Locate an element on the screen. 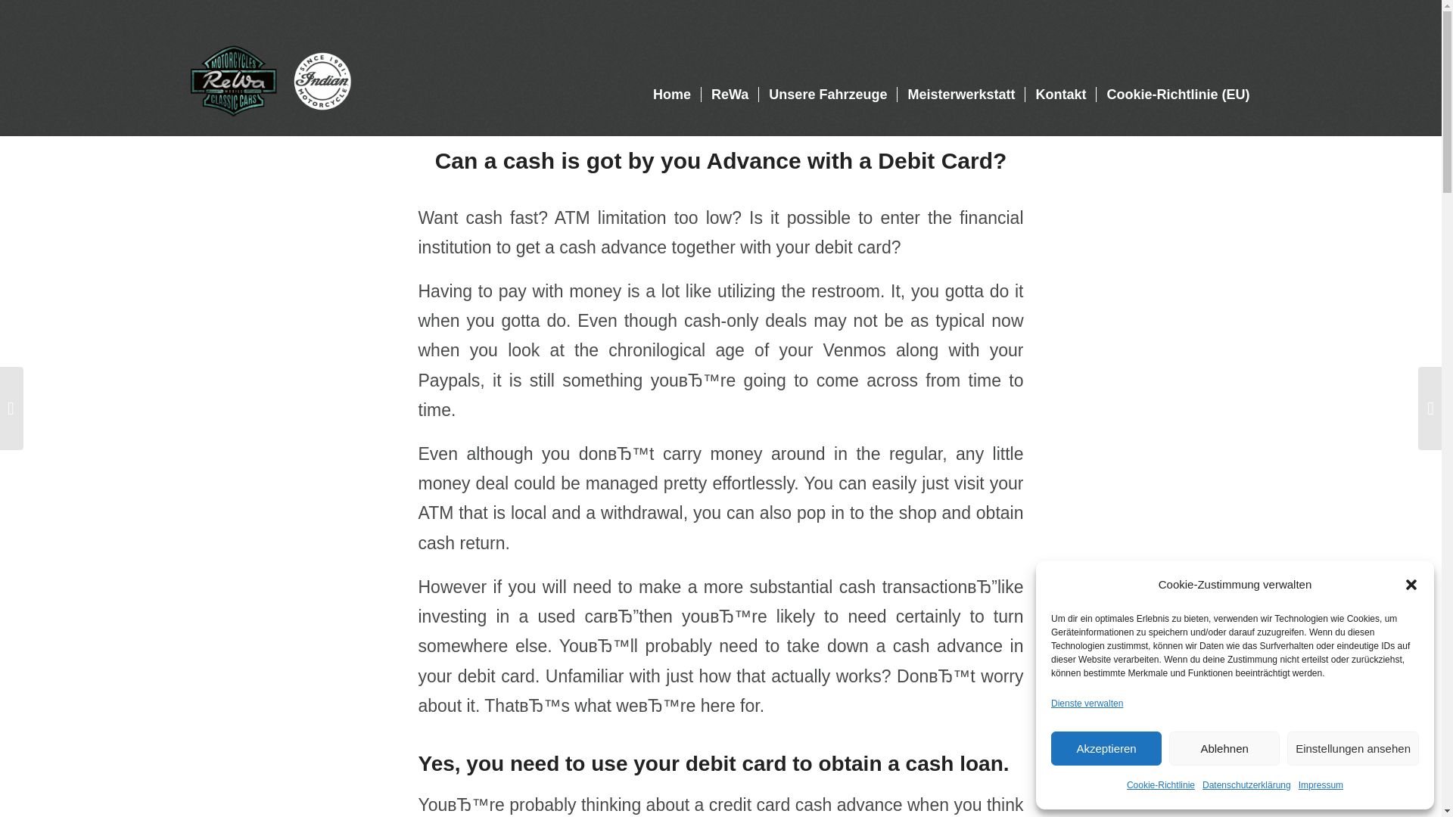  Impressum is located at coordinates (1321, 785).